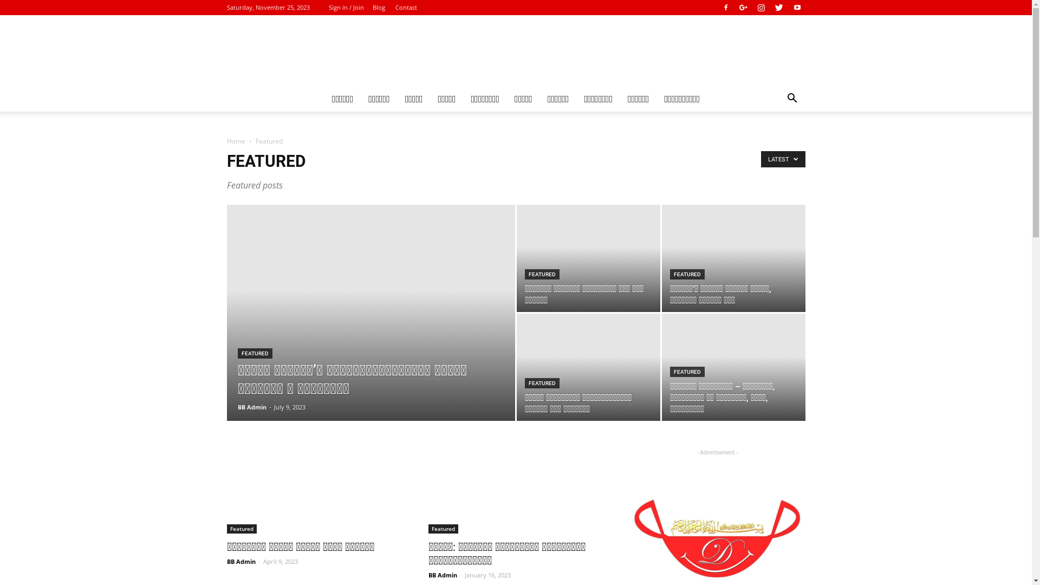 The image size is (1040, 585). Describe the element at coordinates (542, 383) in the screenshot. I see `FEATURED` at that location.